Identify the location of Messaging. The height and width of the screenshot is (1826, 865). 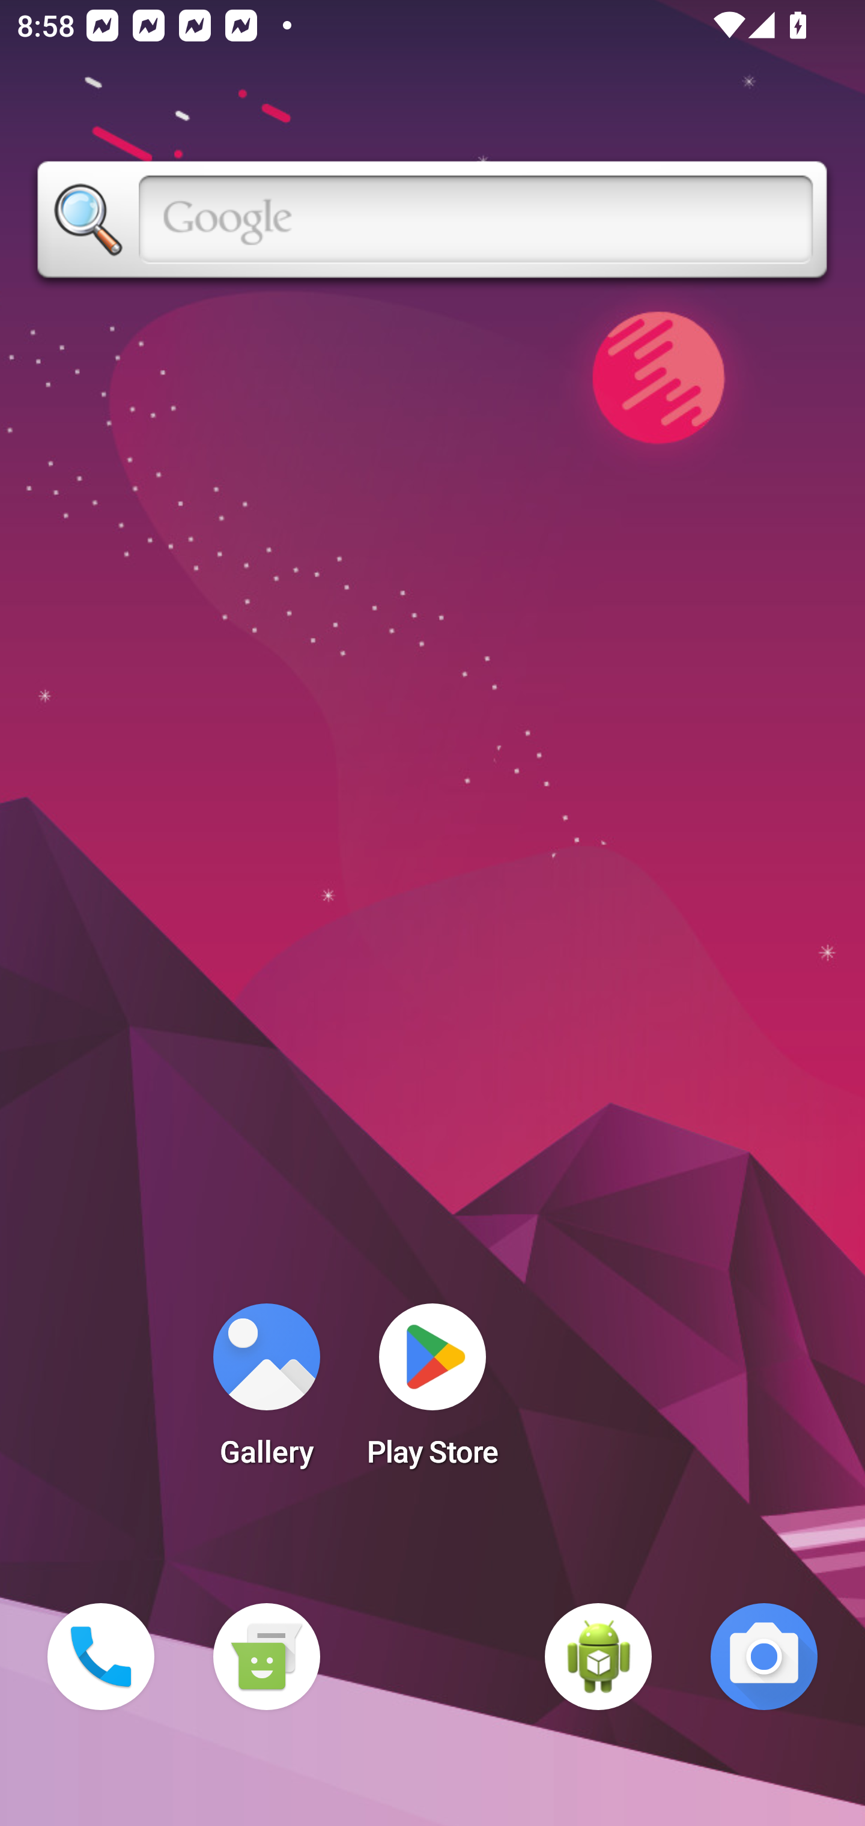
(266, 1657).